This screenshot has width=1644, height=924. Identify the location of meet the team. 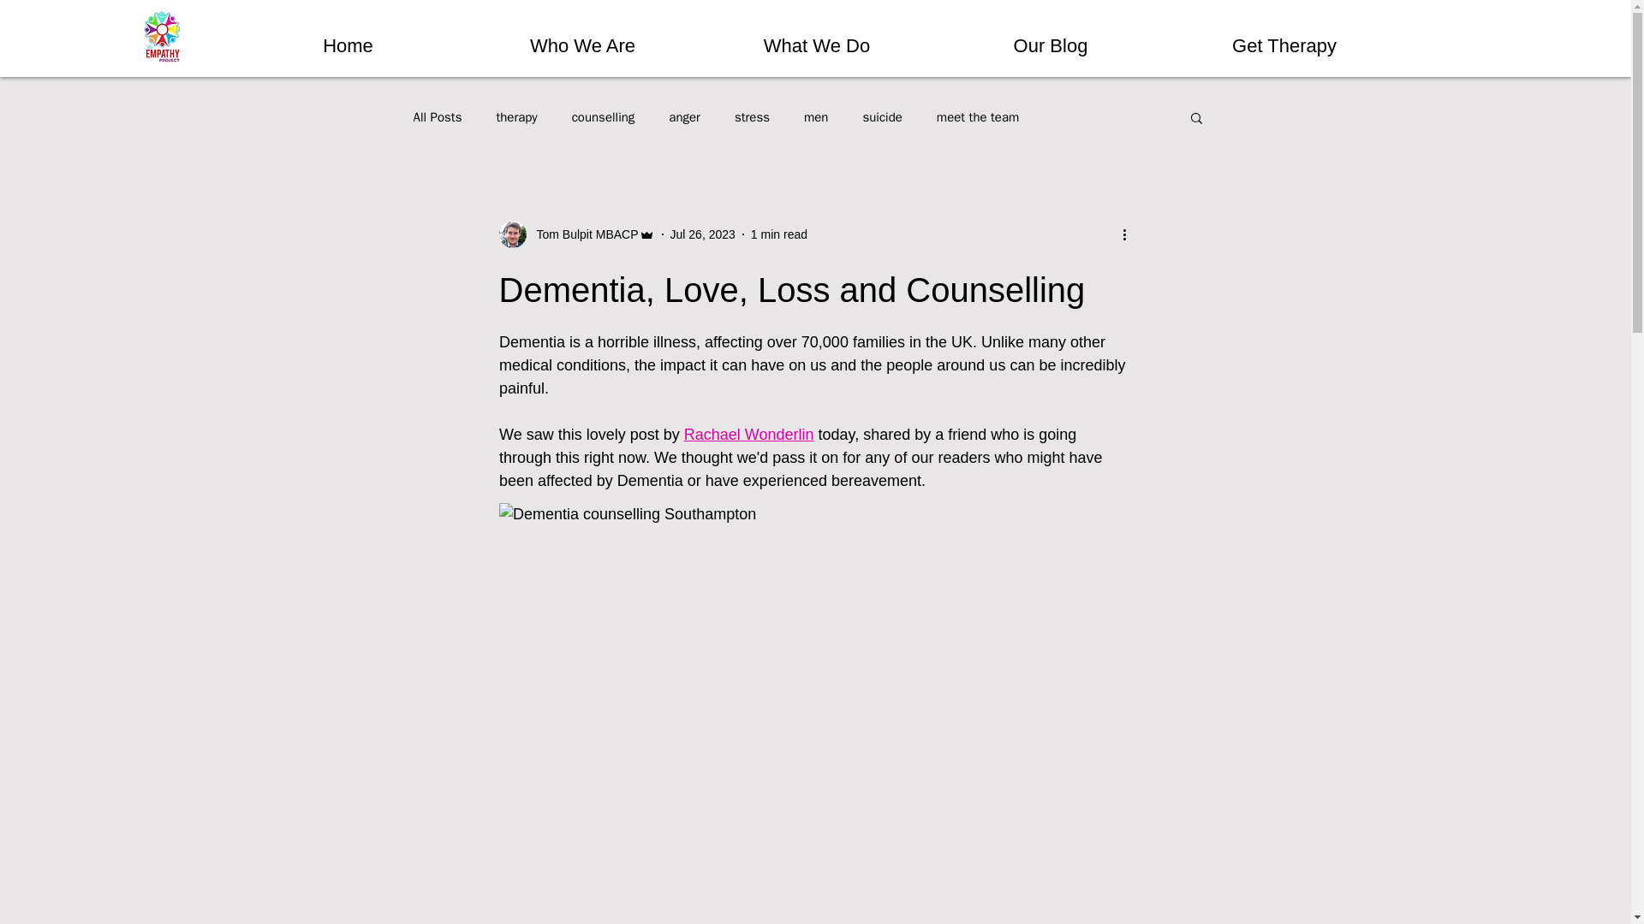
(978, 117).